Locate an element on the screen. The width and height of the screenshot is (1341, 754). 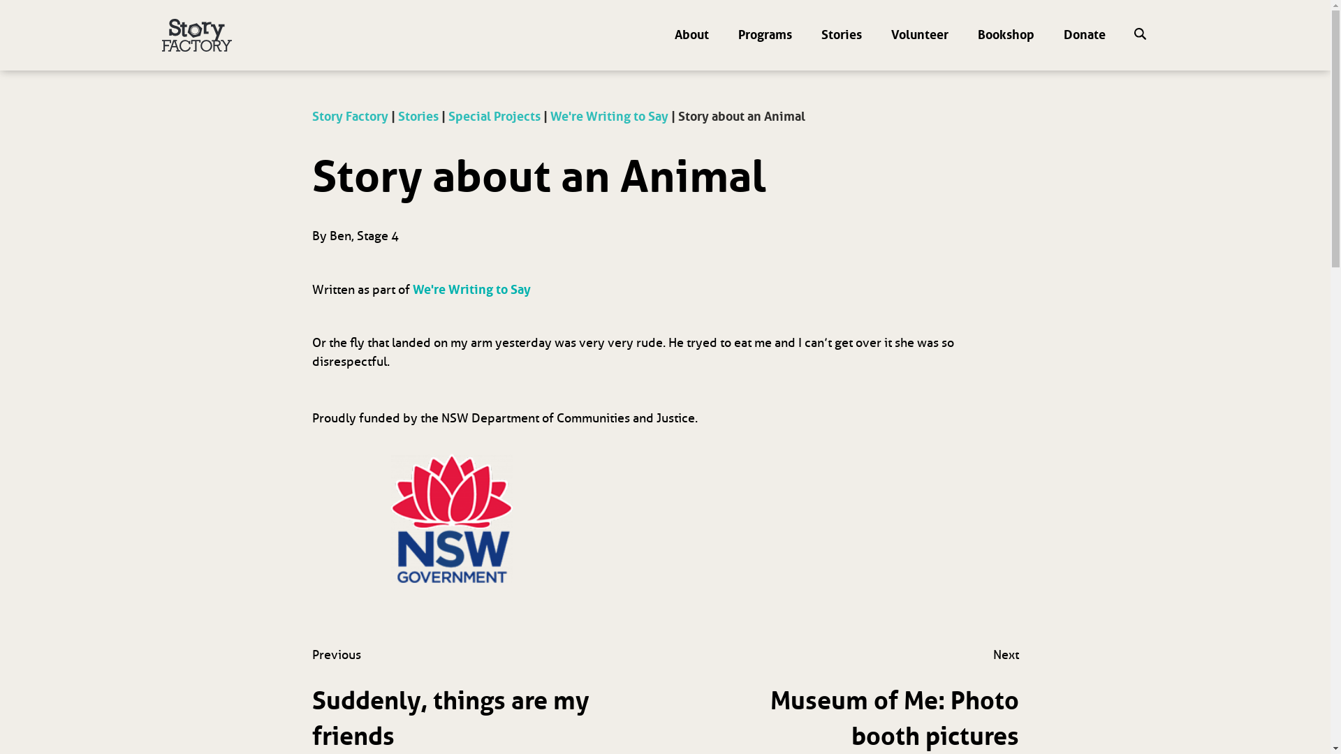
Programs is located at coordinates (765, 35).